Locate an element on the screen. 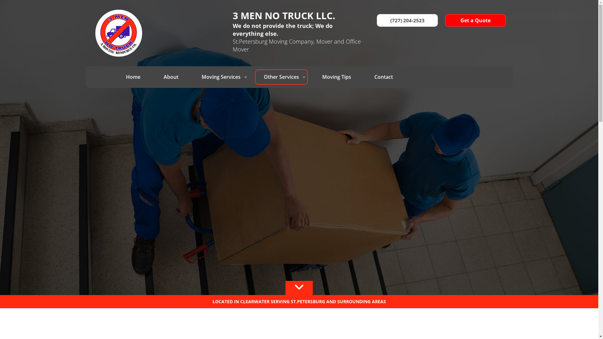 Image resolution: width=603 pixels, height=339 pixels. Home Movers is located at coordinates (221, 129).